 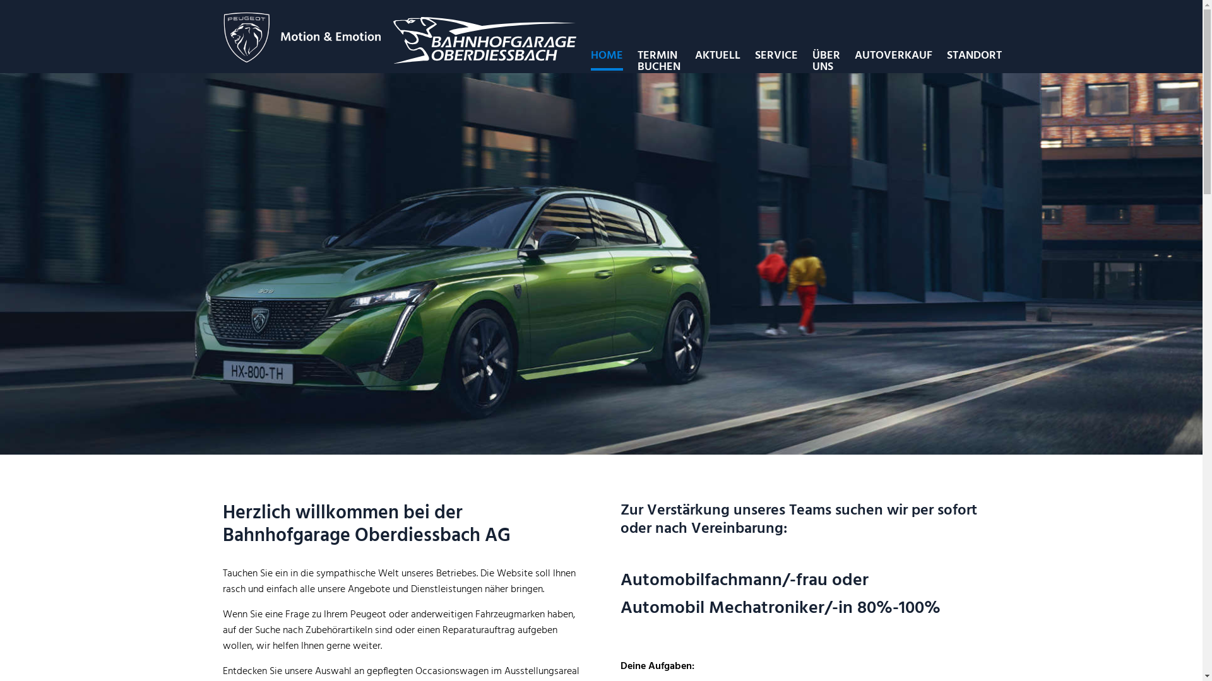 I want to click on AUTOVERKAUF, so click(x=894, y=55).